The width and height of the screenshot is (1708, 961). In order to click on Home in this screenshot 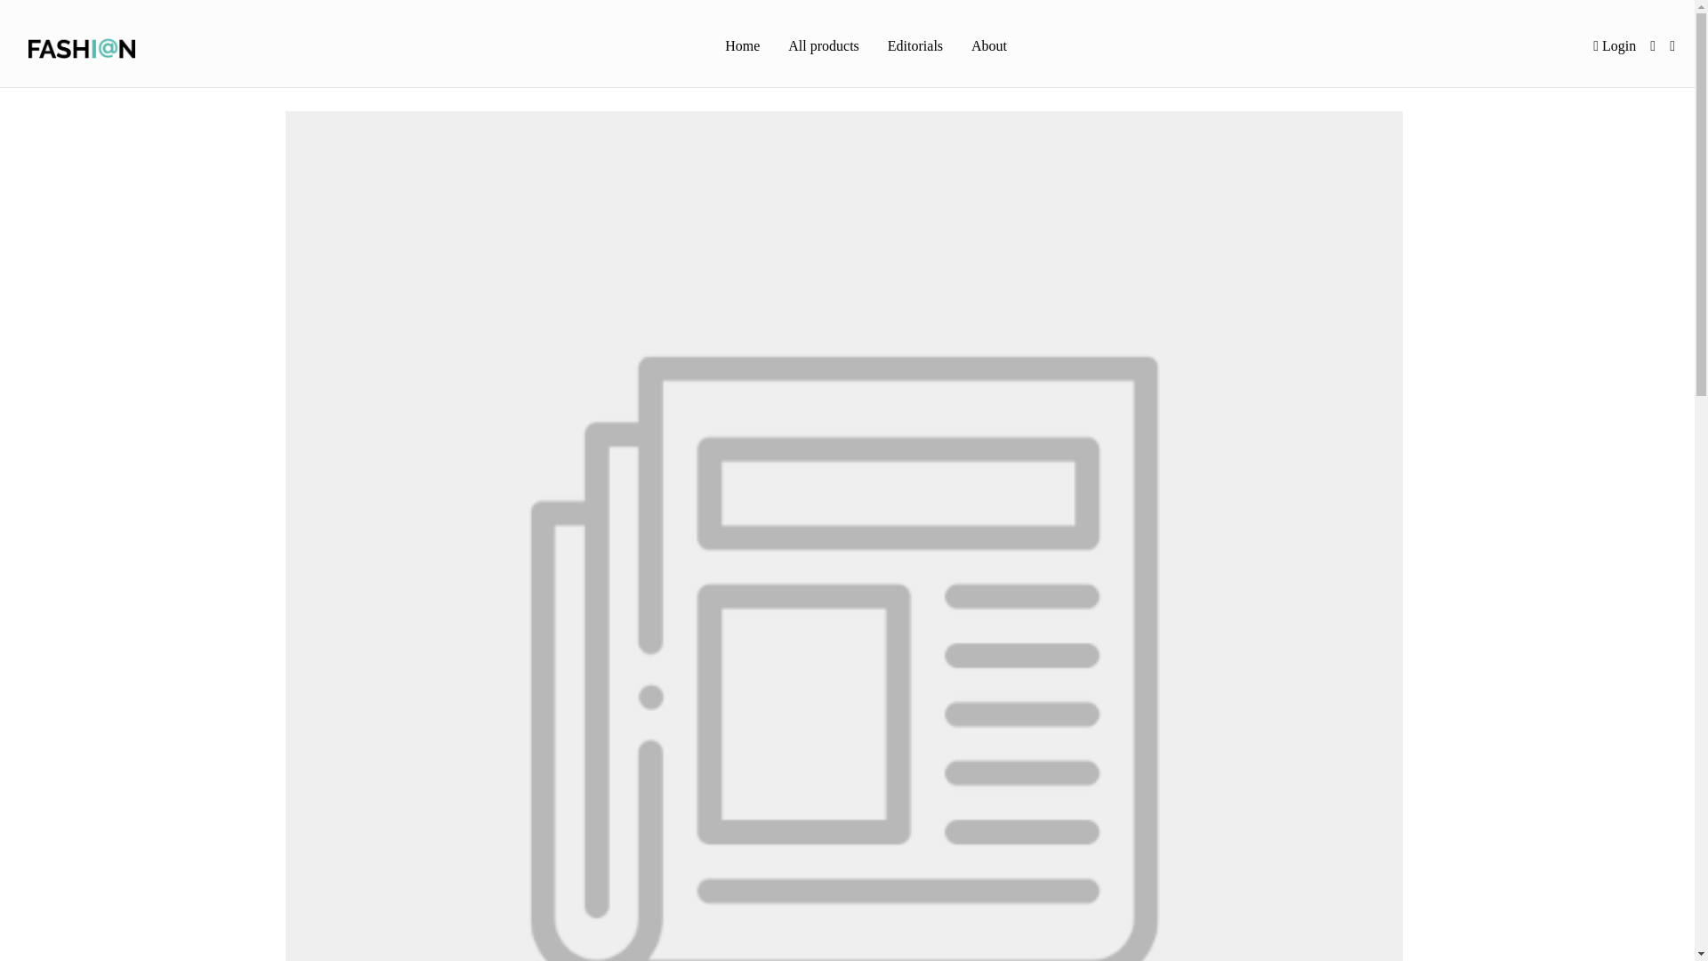, I will do `click(742, 47)`.